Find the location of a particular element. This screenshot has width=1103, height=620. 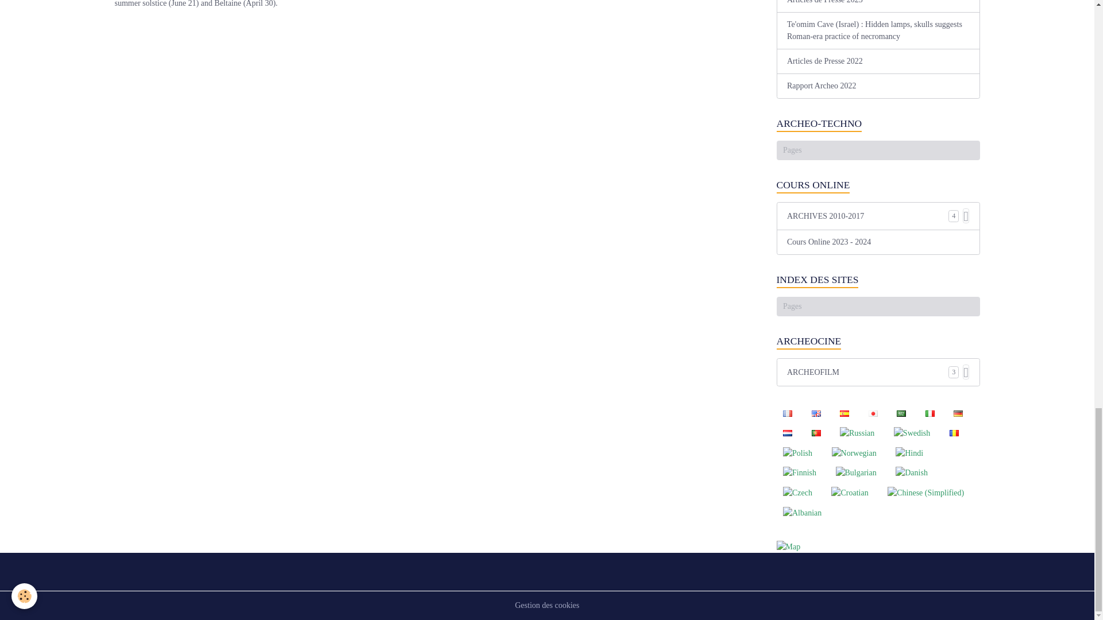

Hindi is located at coordinates (909, 452).